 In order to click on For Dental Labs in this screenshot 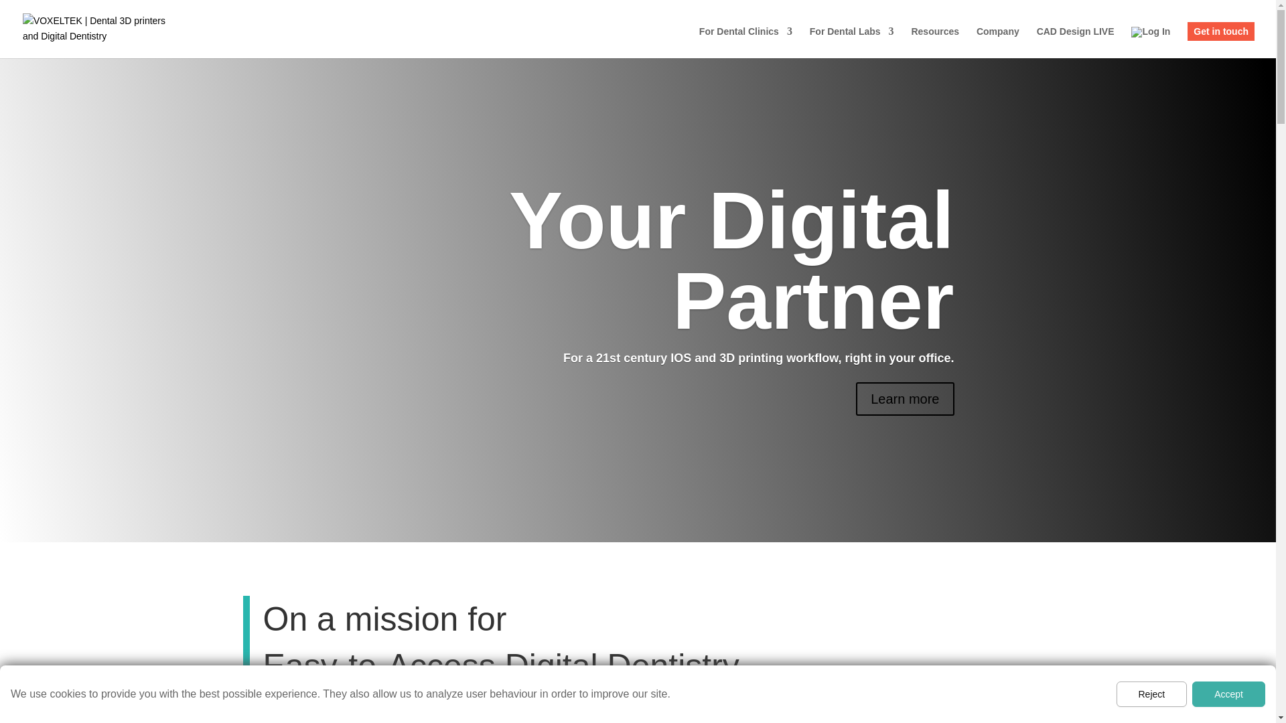, I will do `click(852, 42)`.